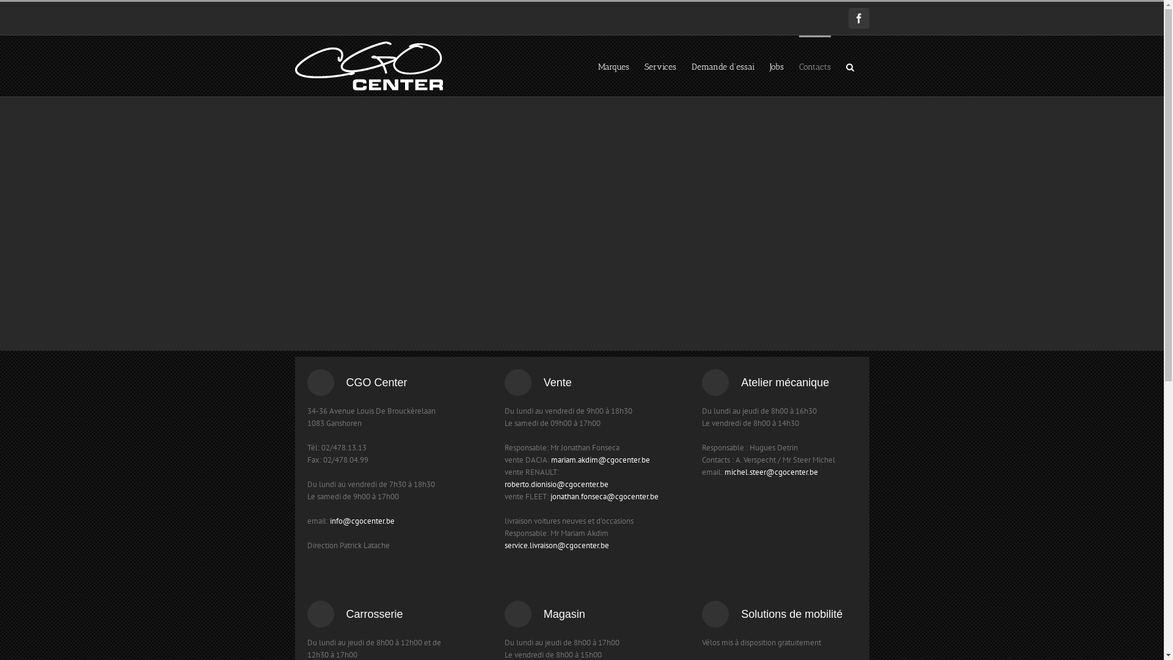 The height and width of the screenshot is (660, 1173). What do you see at coordinates (858, 18) in the screenshot?
I see `Facebook` at bounding box center [858, 18].